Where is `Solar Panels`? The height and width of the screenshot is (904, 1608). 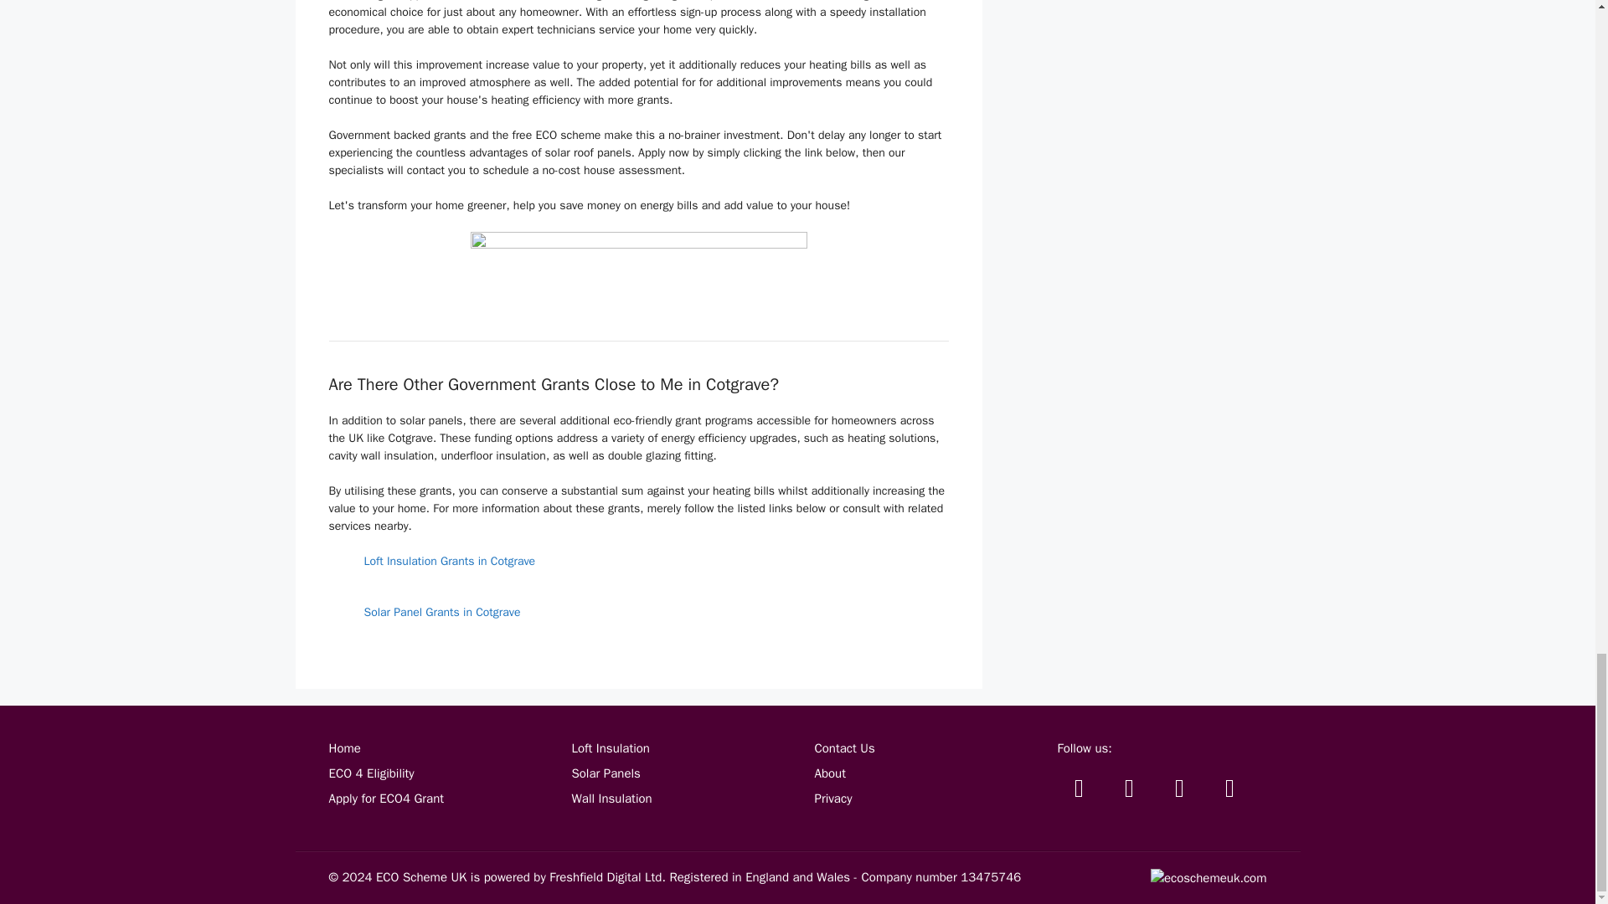
Solar Panels is located at coordinates (605, 773).